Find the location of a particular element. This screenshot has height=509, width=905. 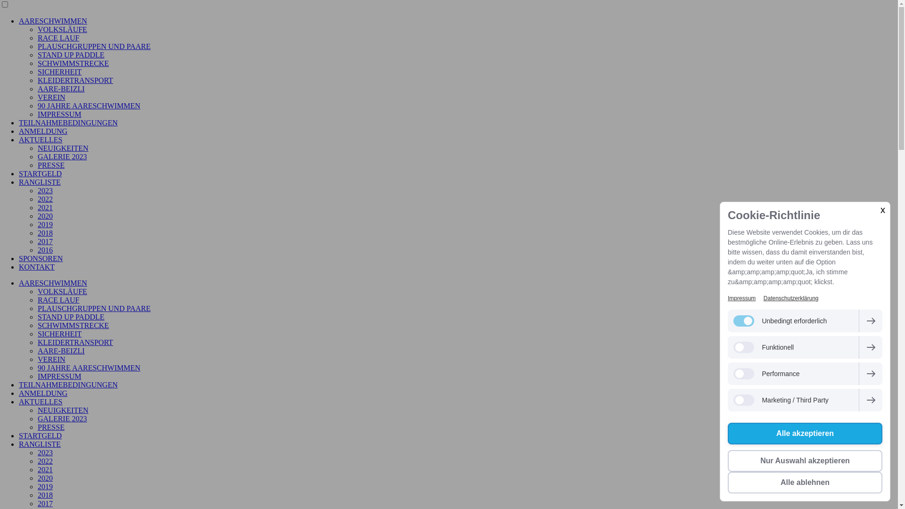

VEREIN is located at coordinates (52, 97).